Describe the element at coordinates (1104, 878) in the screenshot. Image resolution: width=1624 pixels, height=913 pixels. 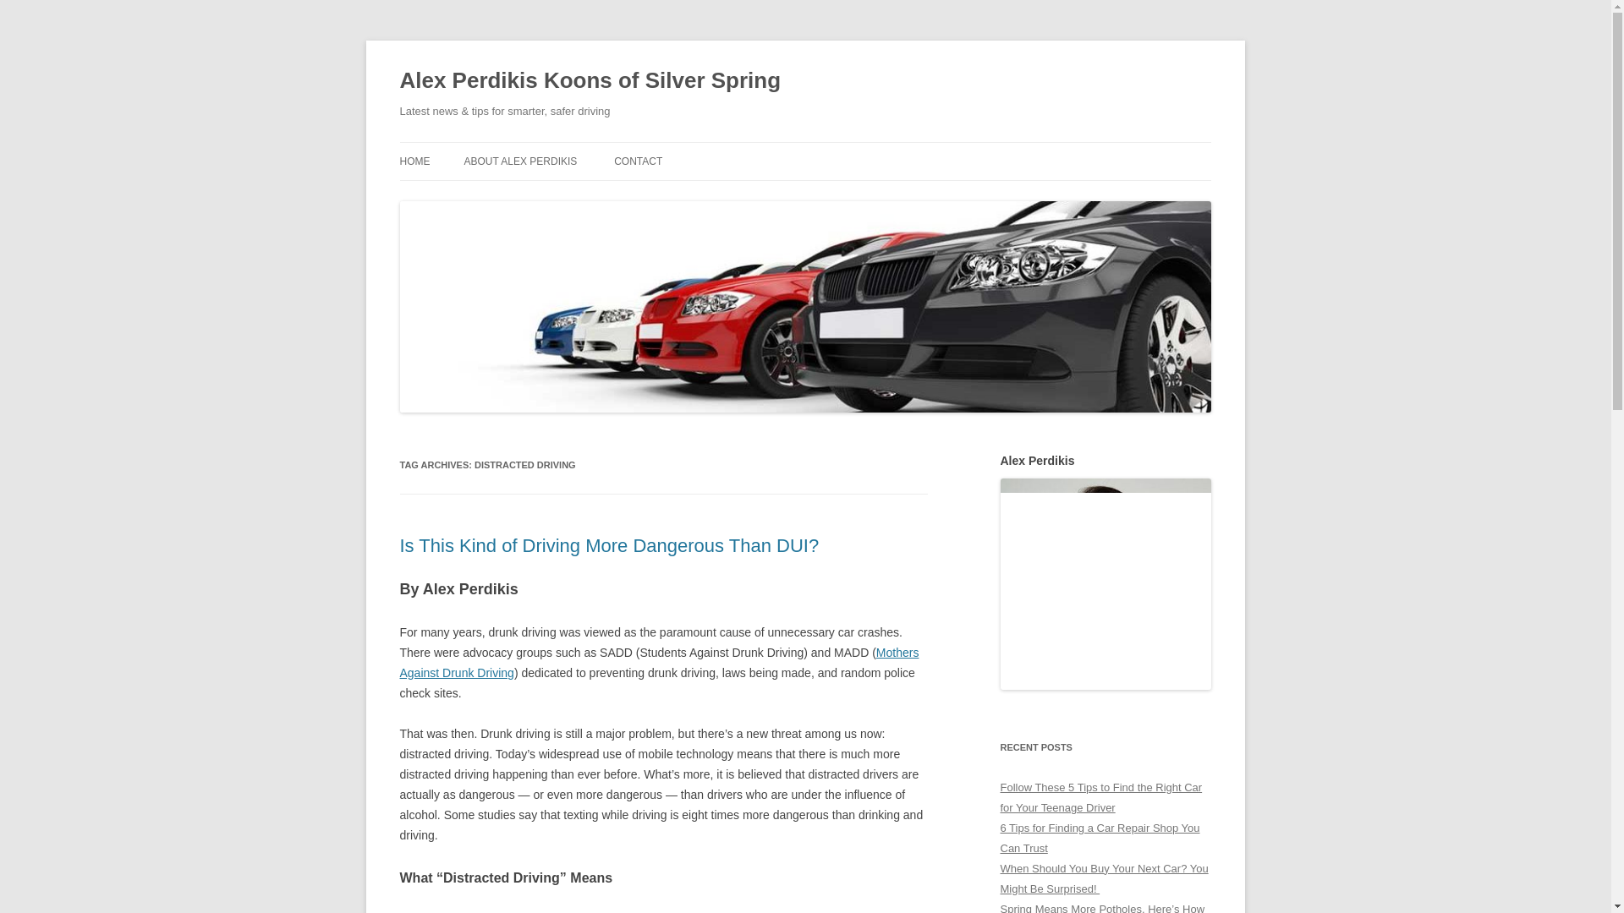
I see `When Should You Buy Your Next Car? You Might Be Surprised! ` at that location.